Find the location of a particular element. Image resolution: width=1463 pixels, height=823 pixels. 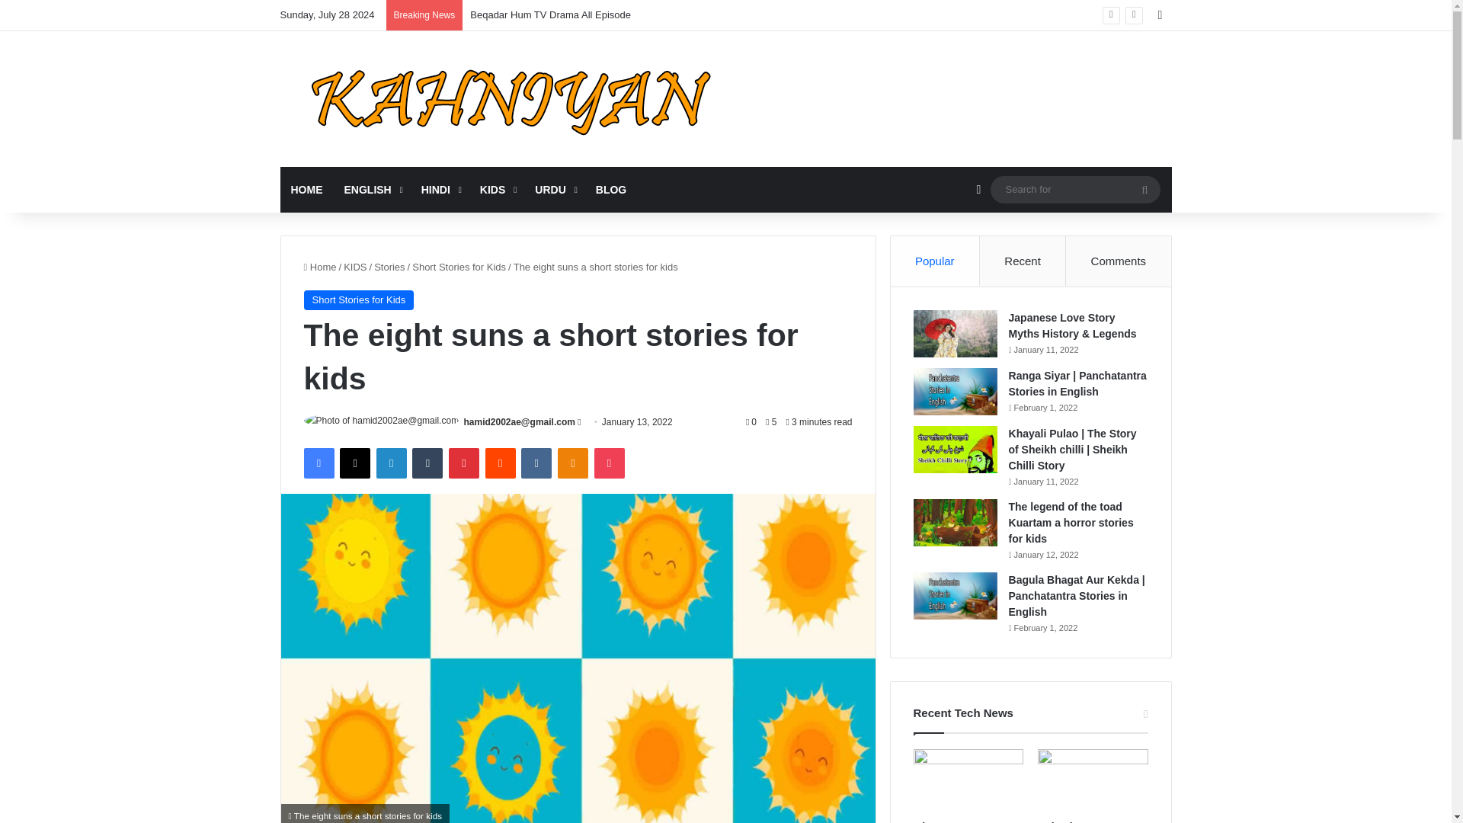

Facebook is located at coordinates (318, 463).